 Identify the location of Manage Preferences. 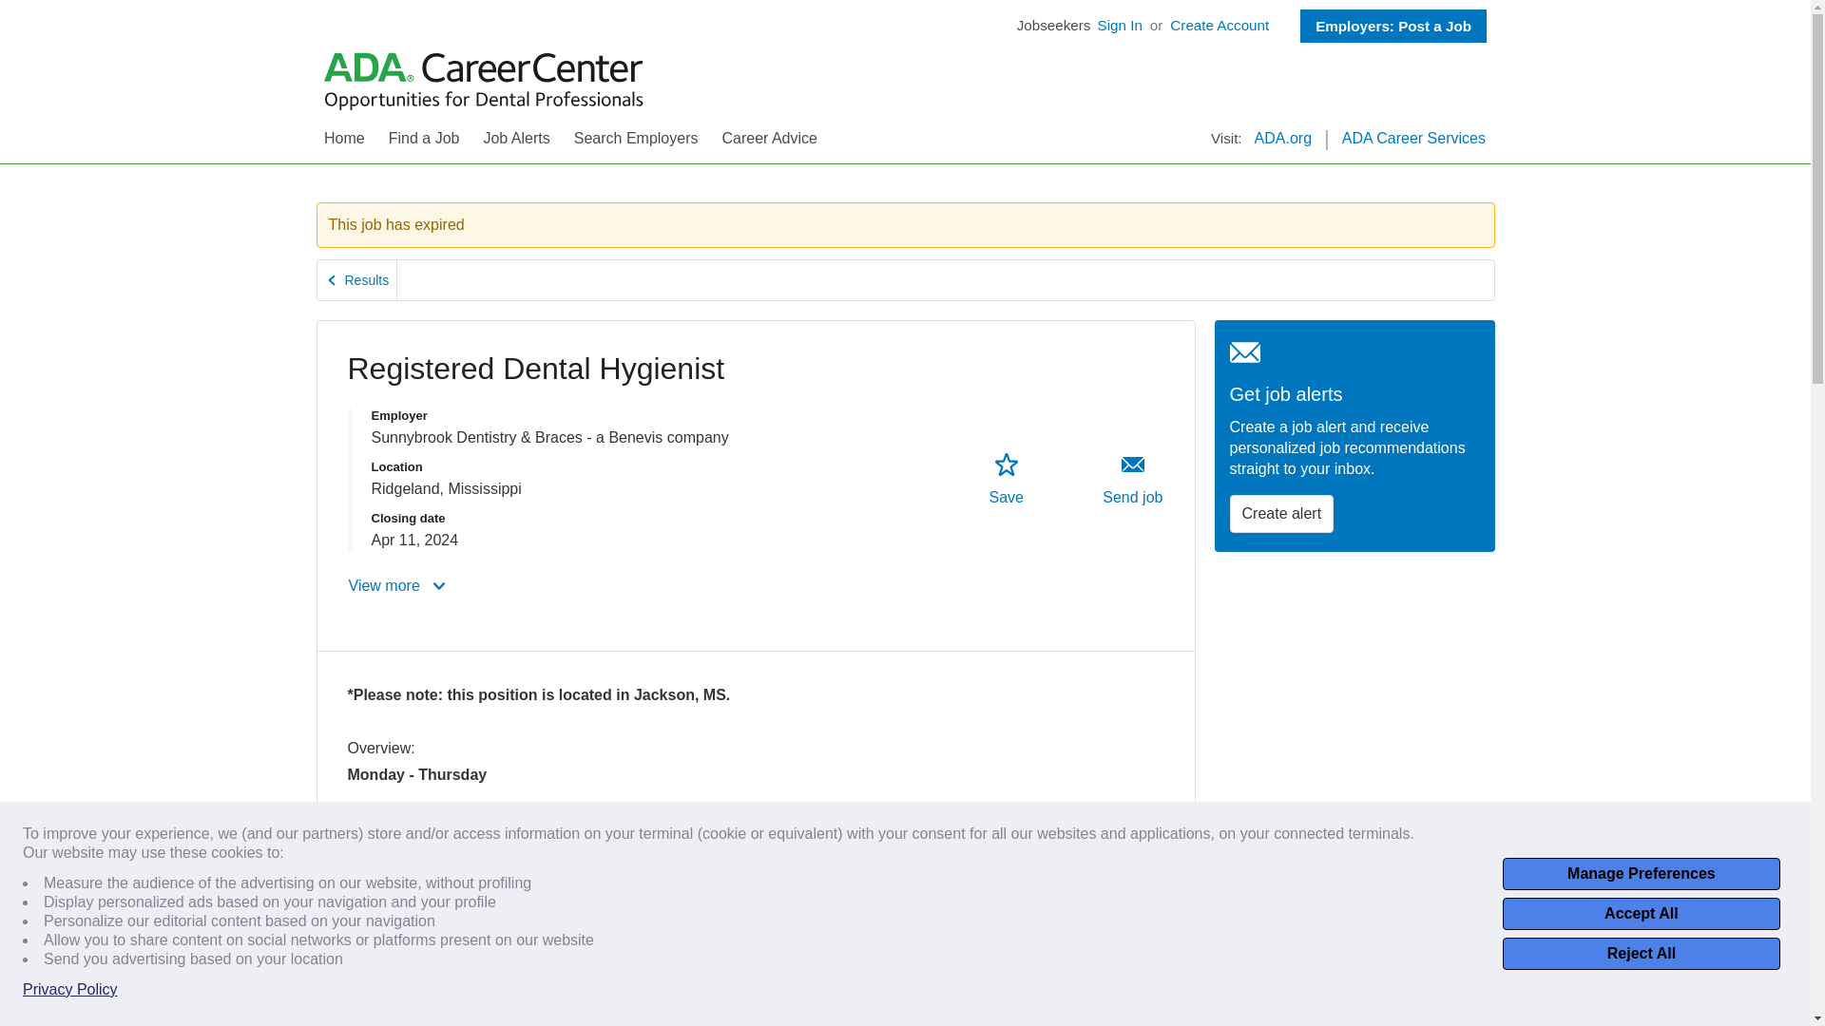
(1281, 513).